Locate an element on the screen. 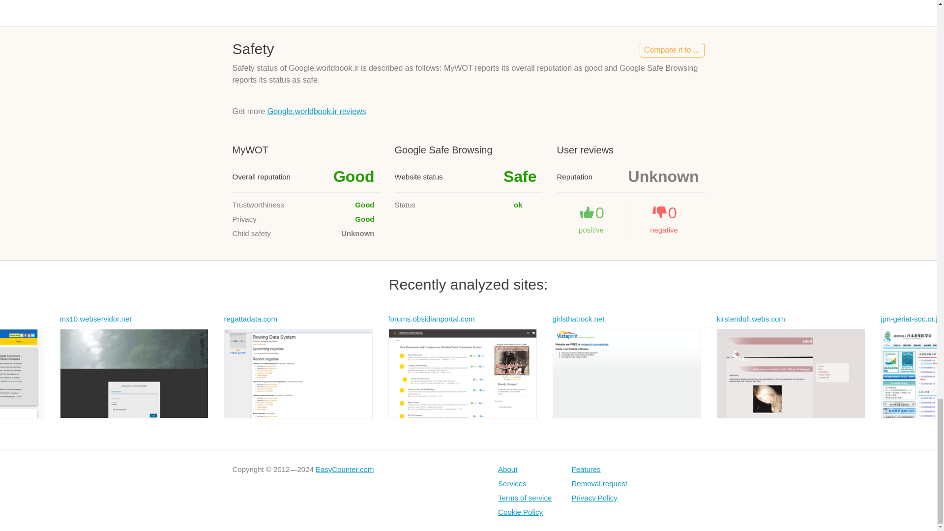  Compare it to ... is located at coordinates (672, 50).